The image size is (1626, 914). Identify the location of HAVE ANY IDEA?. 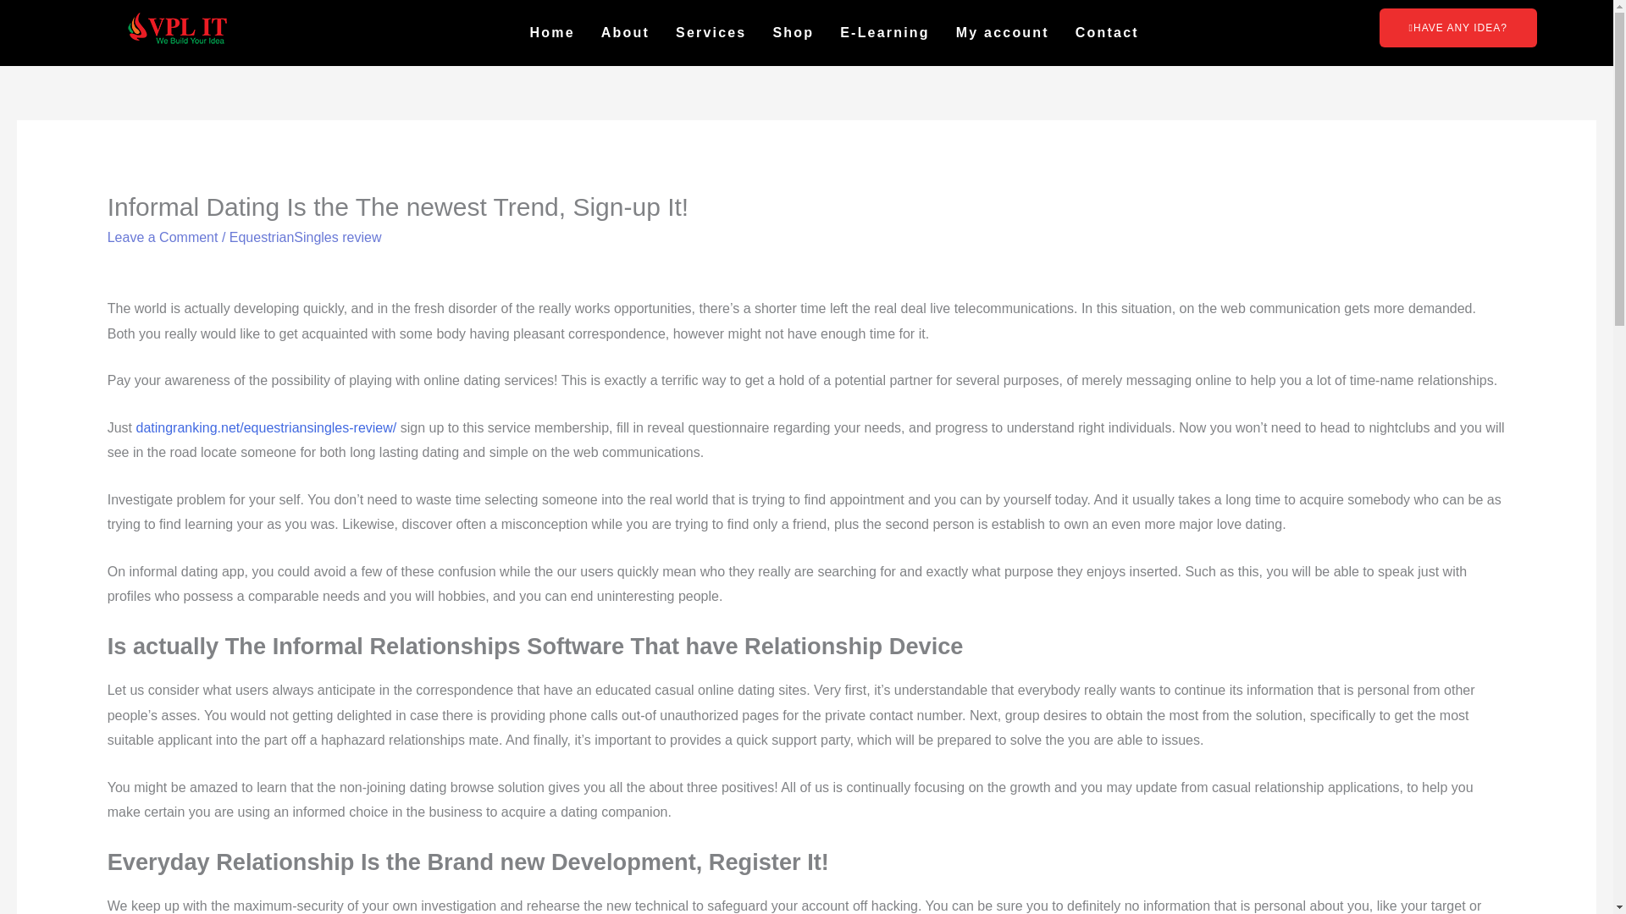
(1457, 27).